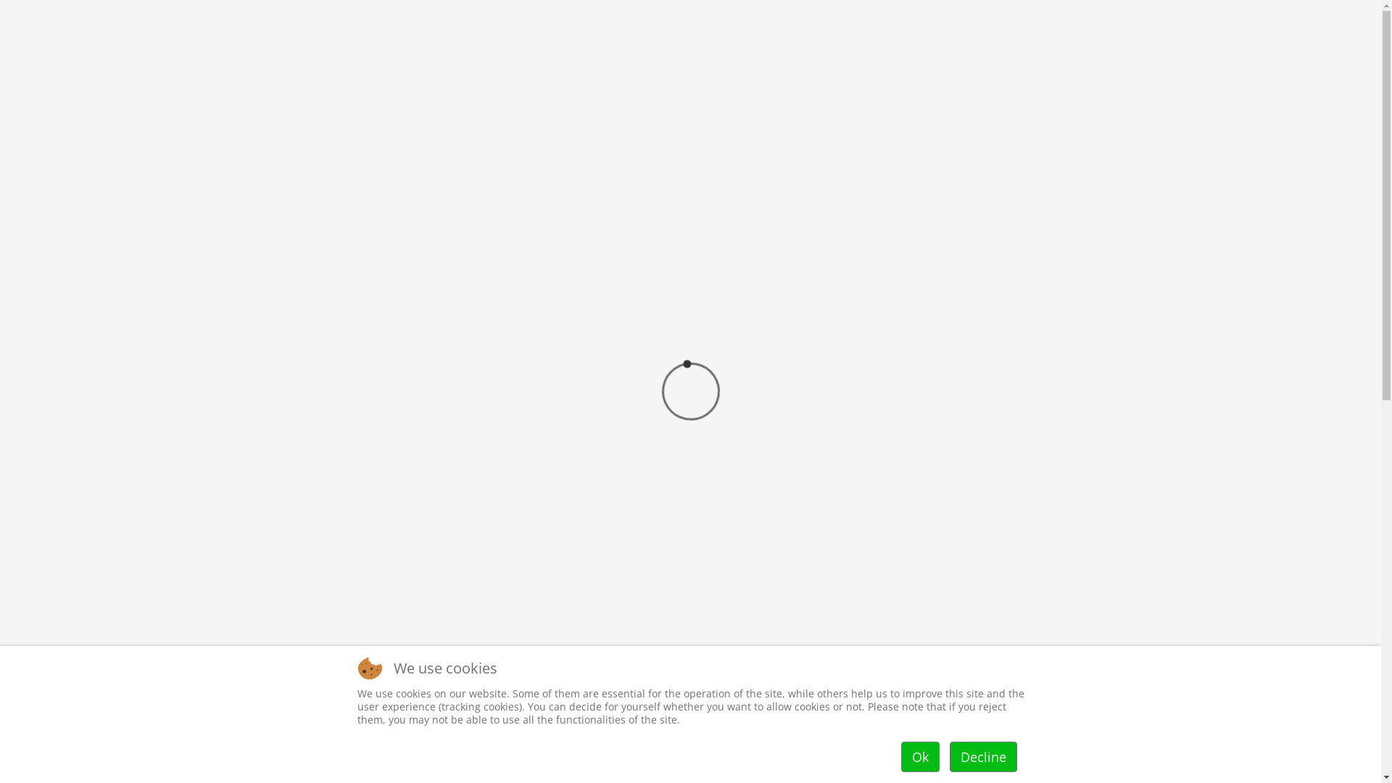 Image resolution: width=1392 pixels, height=783 pixels. Describe the element at coordinates (983, 757) in the screenshot. I see `Decline` at that location.